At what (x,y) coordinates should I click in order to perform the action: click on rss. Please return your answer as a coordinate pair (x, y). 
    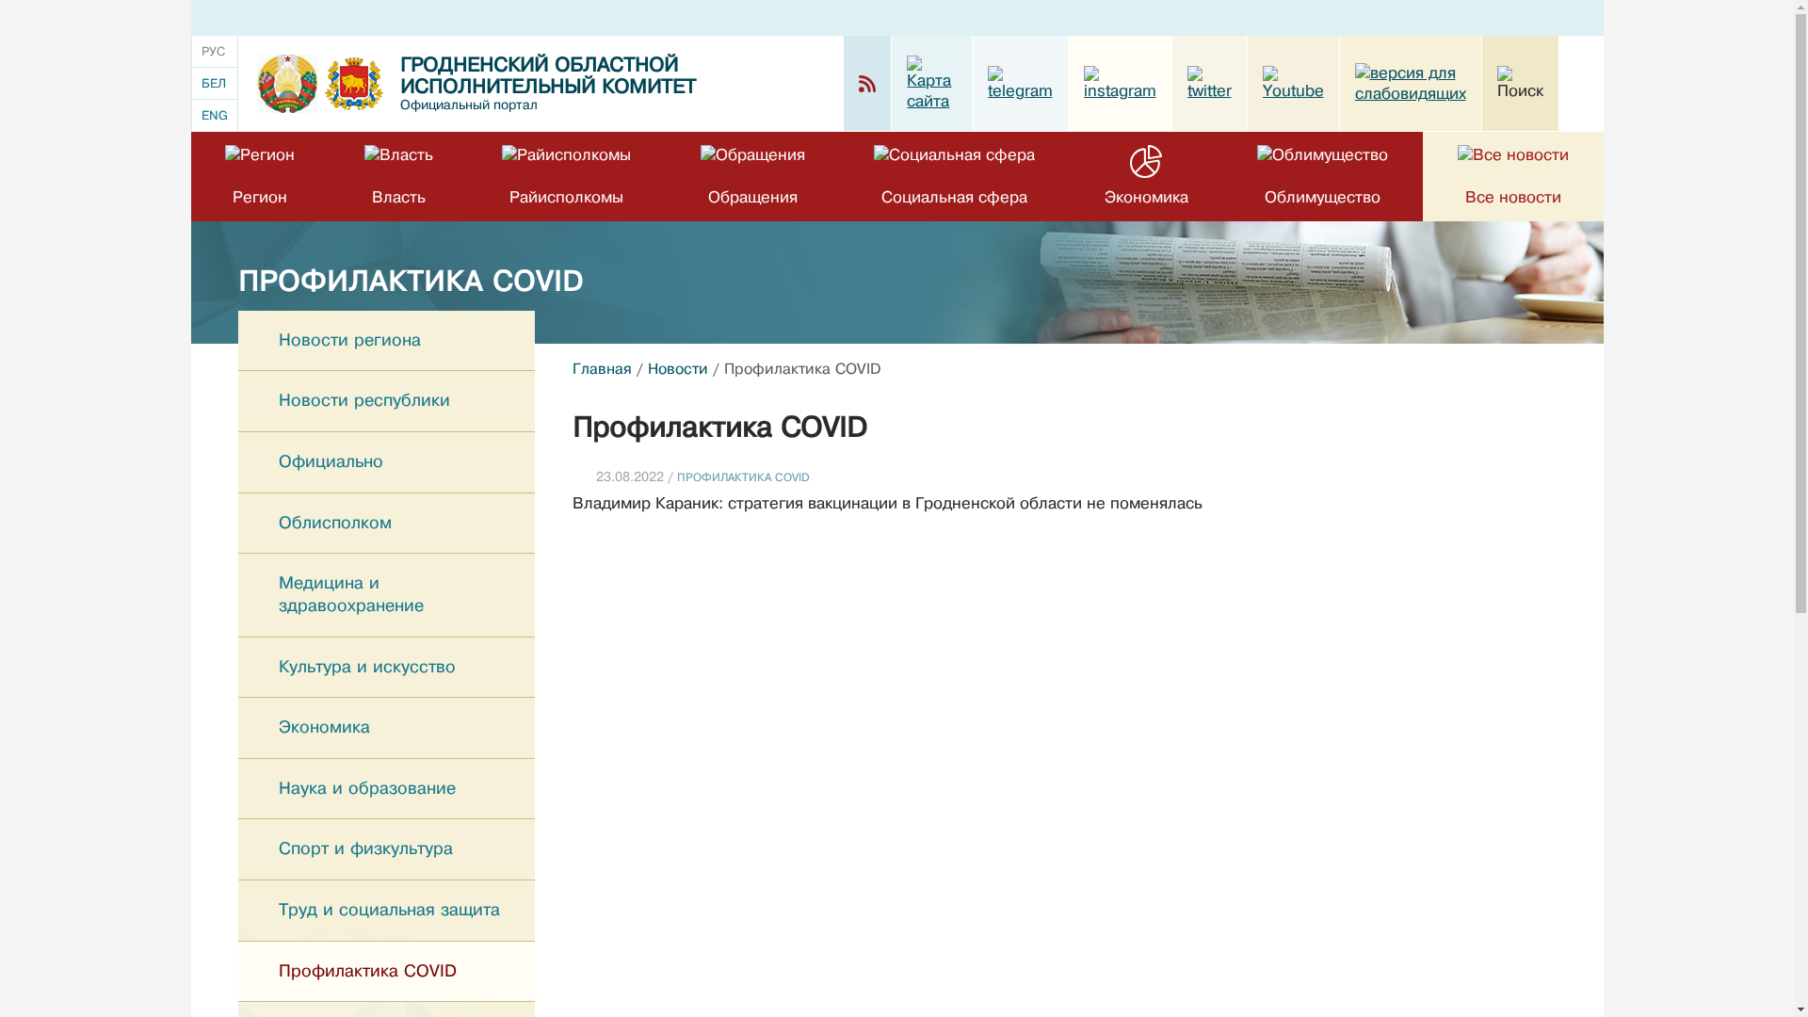
    Looking at the image, I should click on (867, 84).